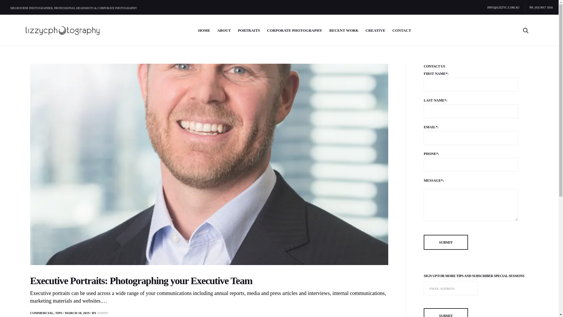 Image resolution: width=563 pixels, height=317 pixels. What do you see at coordinates (344, 31) in the screenshot?
I see `RECENT WORK` at bounding box center [344, 31].